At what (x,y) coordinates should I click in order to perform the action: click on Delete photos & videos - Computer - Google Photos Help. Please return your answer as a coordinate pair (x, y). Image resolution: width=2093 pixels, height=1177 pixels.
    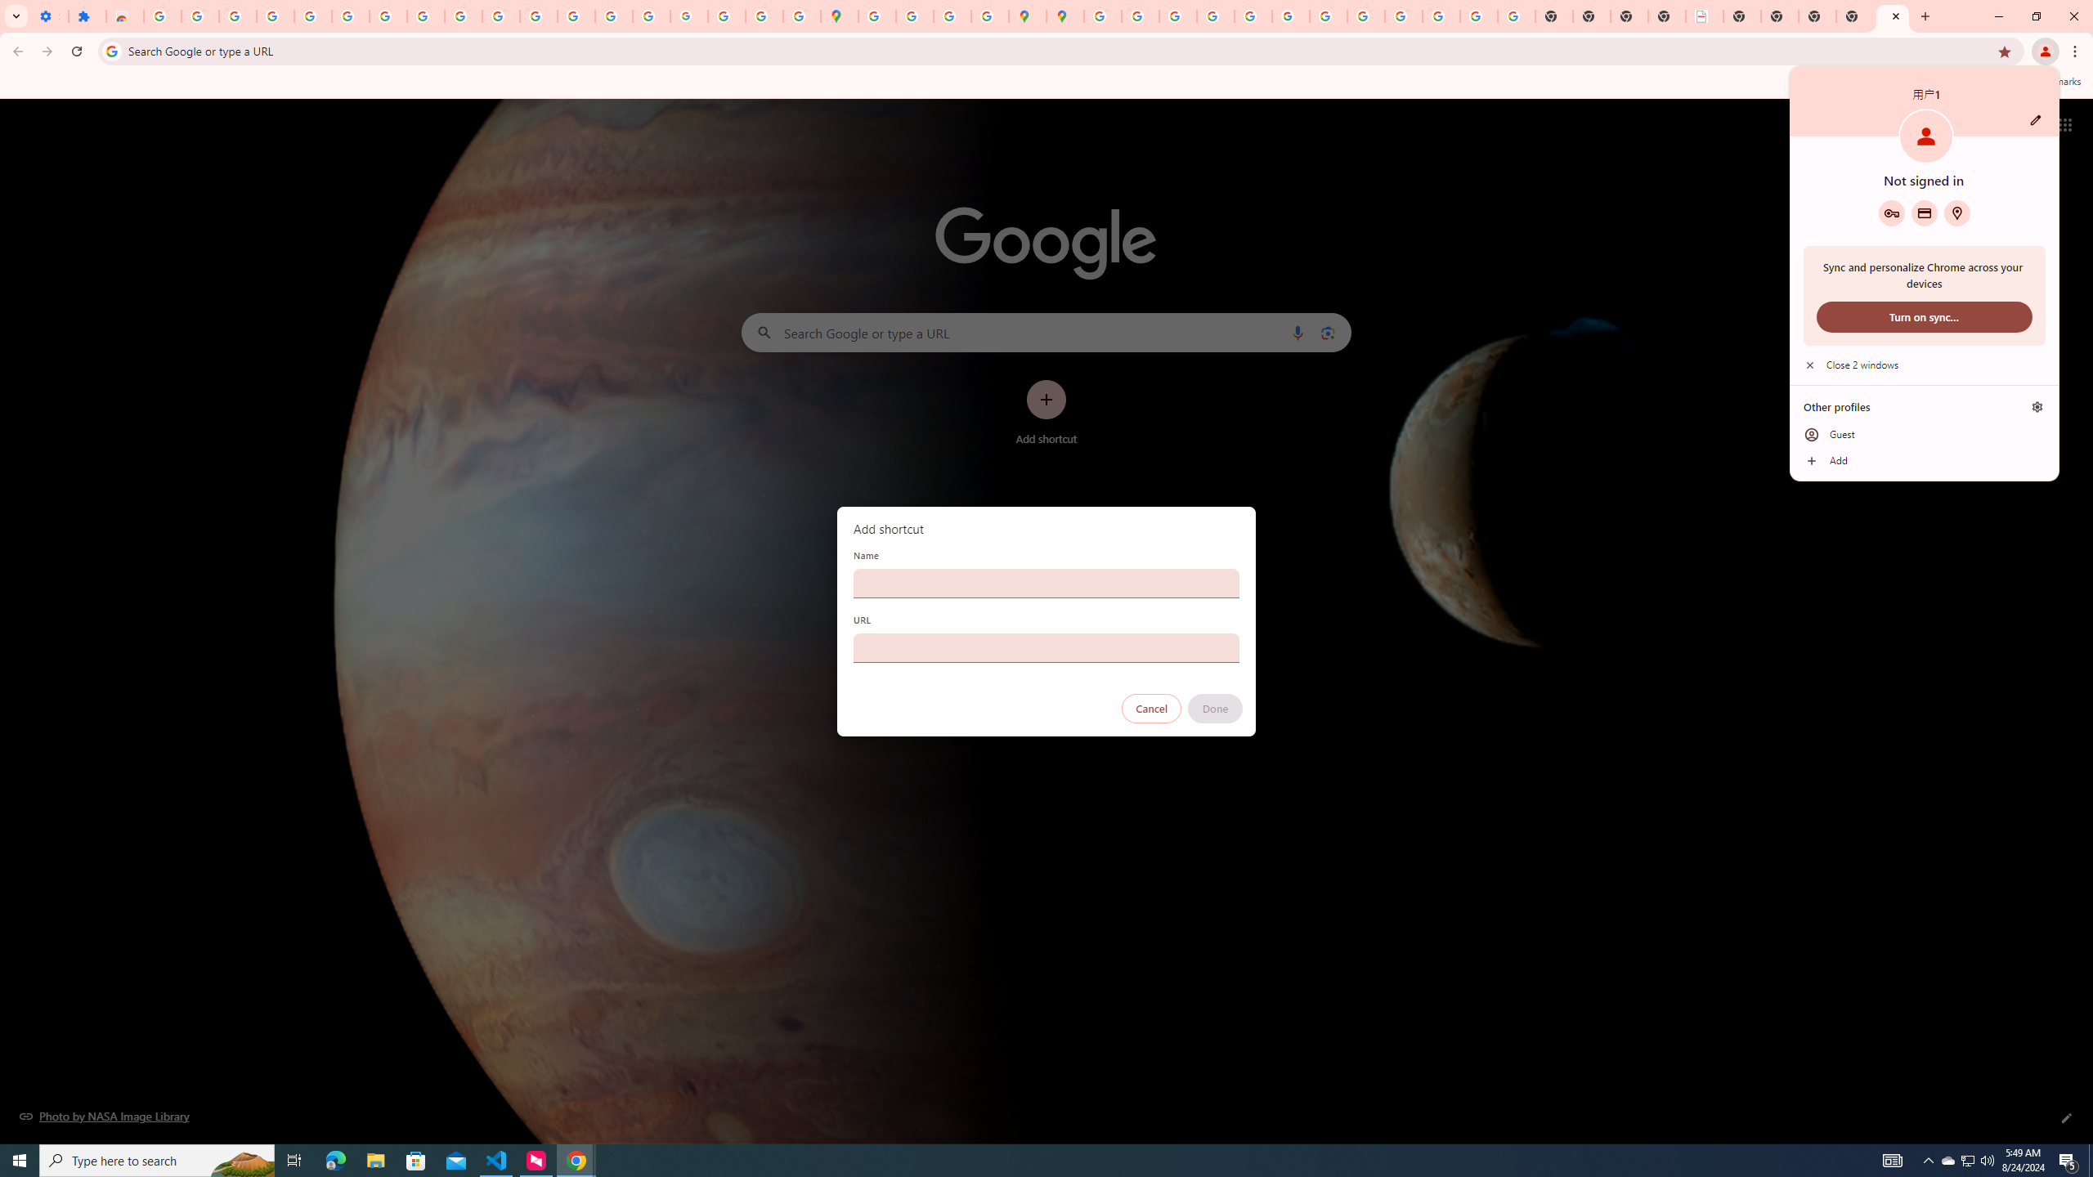
    Looking at the image, I should click on (1969, 1161).